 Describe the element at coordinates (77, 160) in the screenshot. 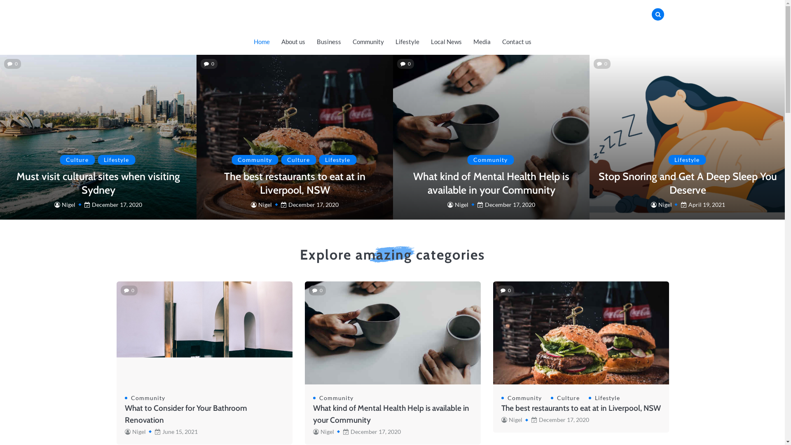

I see `Culture` at that location.